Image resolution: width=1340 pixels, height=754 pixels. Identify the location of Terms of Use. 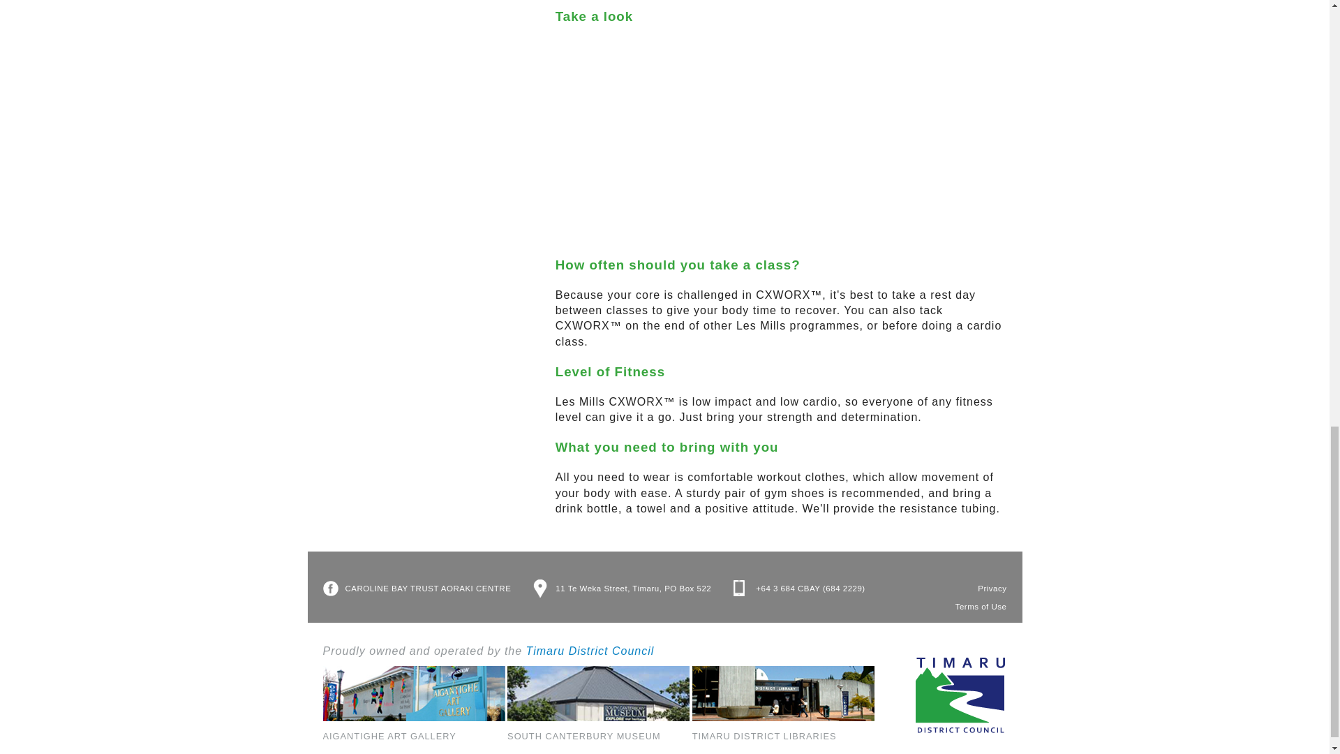
(981, 606).